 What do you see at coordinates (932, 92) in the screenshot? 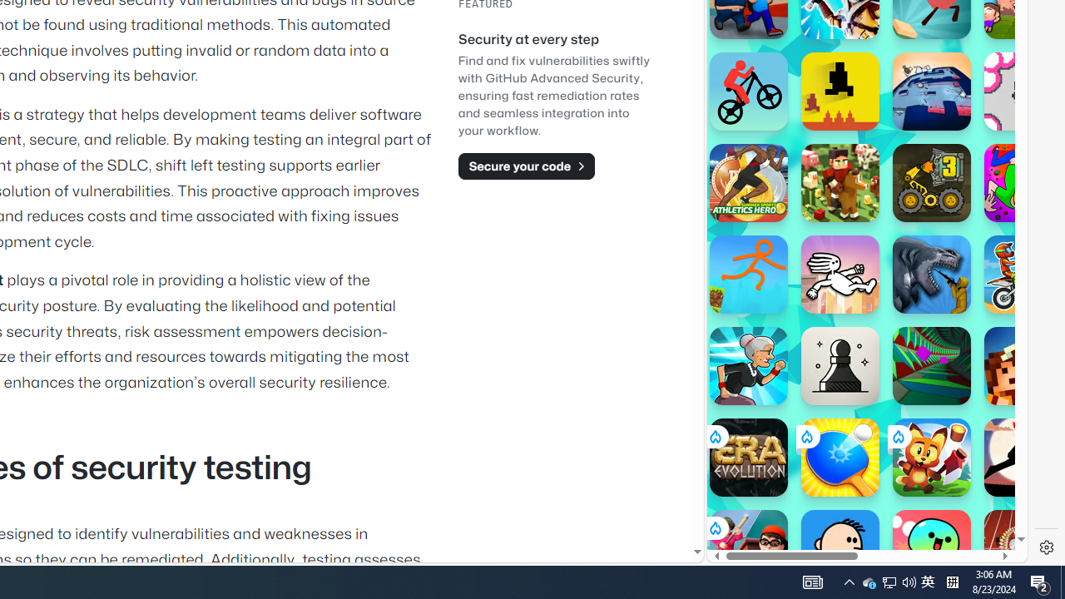
I see `Big Tower Tiny Square Big Tower Tiny Square` at bounding box center [932, 92].